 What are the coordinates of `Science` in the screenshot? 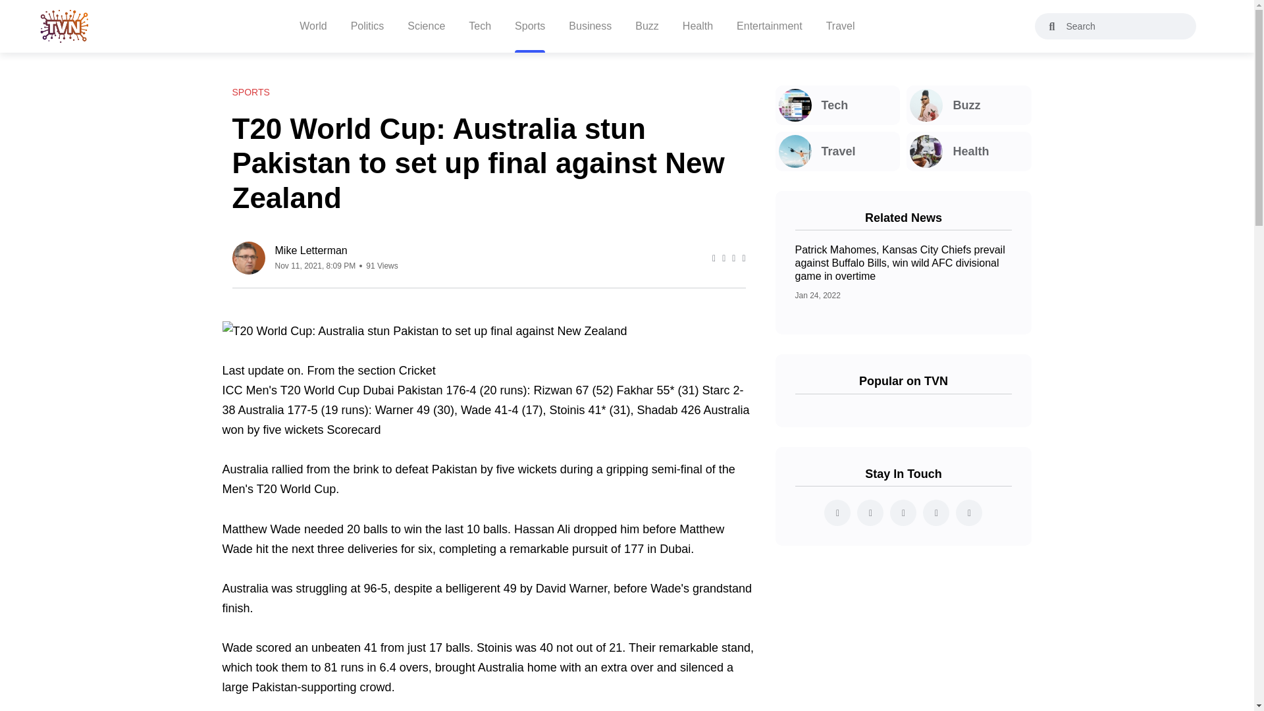 It's located at (425, 26).